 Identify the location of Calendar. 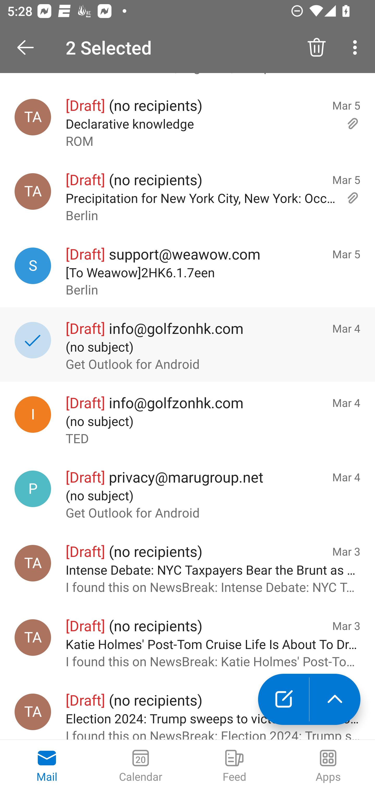
(141, 766).